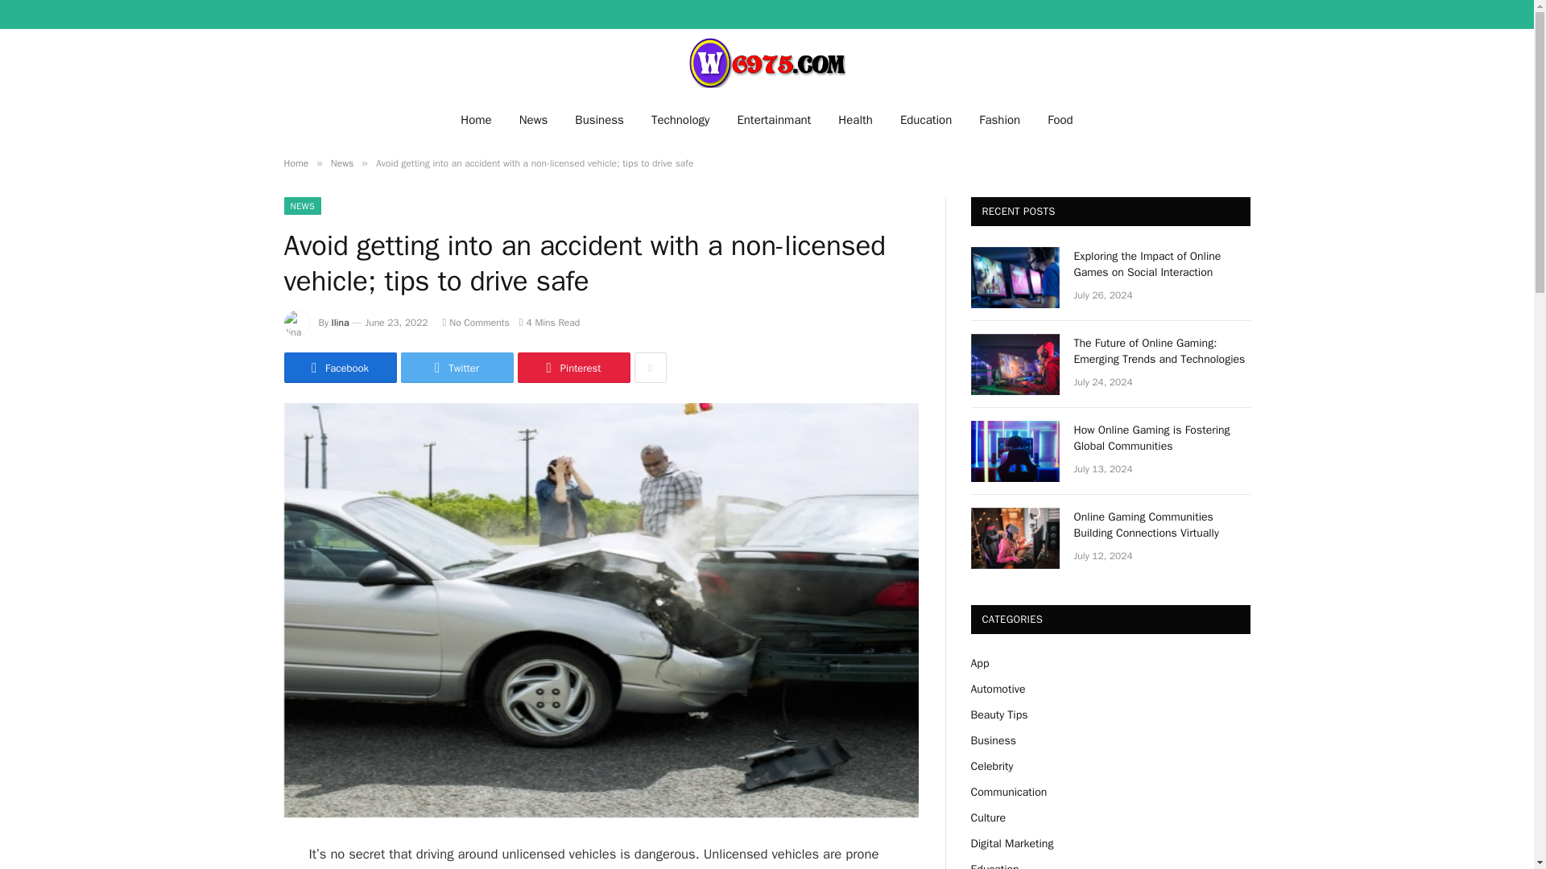 The image size is (1546, 869). I want to click on Health, so click(855, 119).